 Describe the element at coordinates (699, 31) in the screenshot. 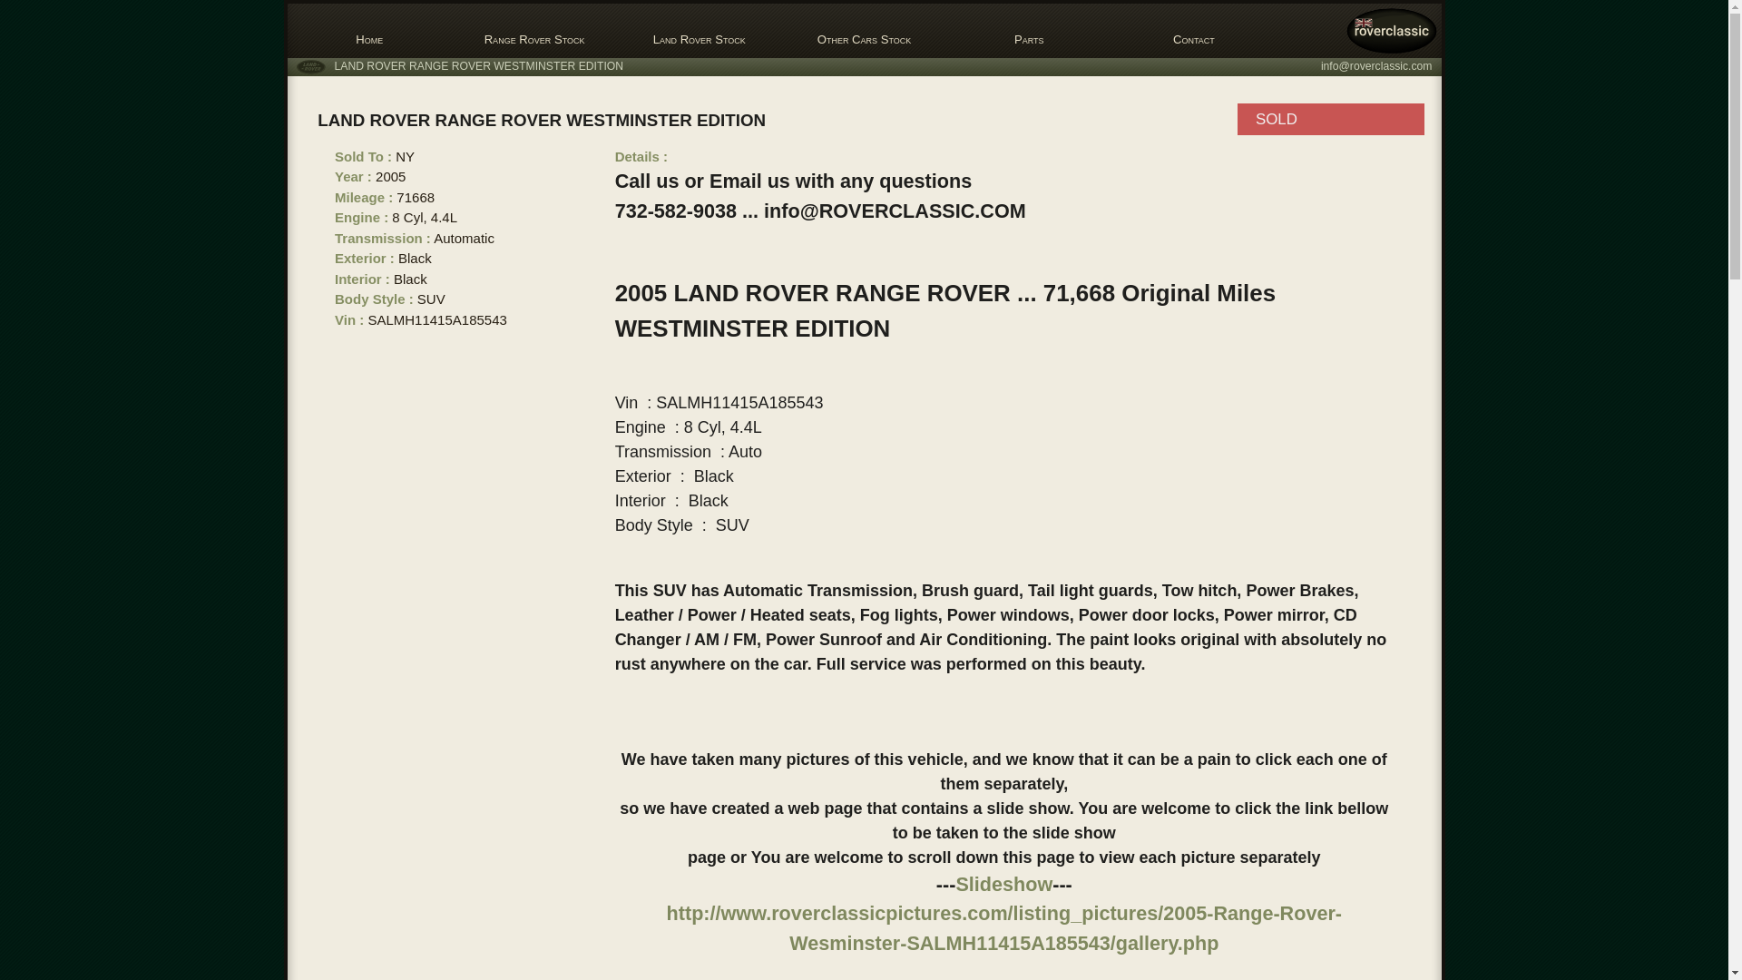

I see `Land Rover Stock` at that location.